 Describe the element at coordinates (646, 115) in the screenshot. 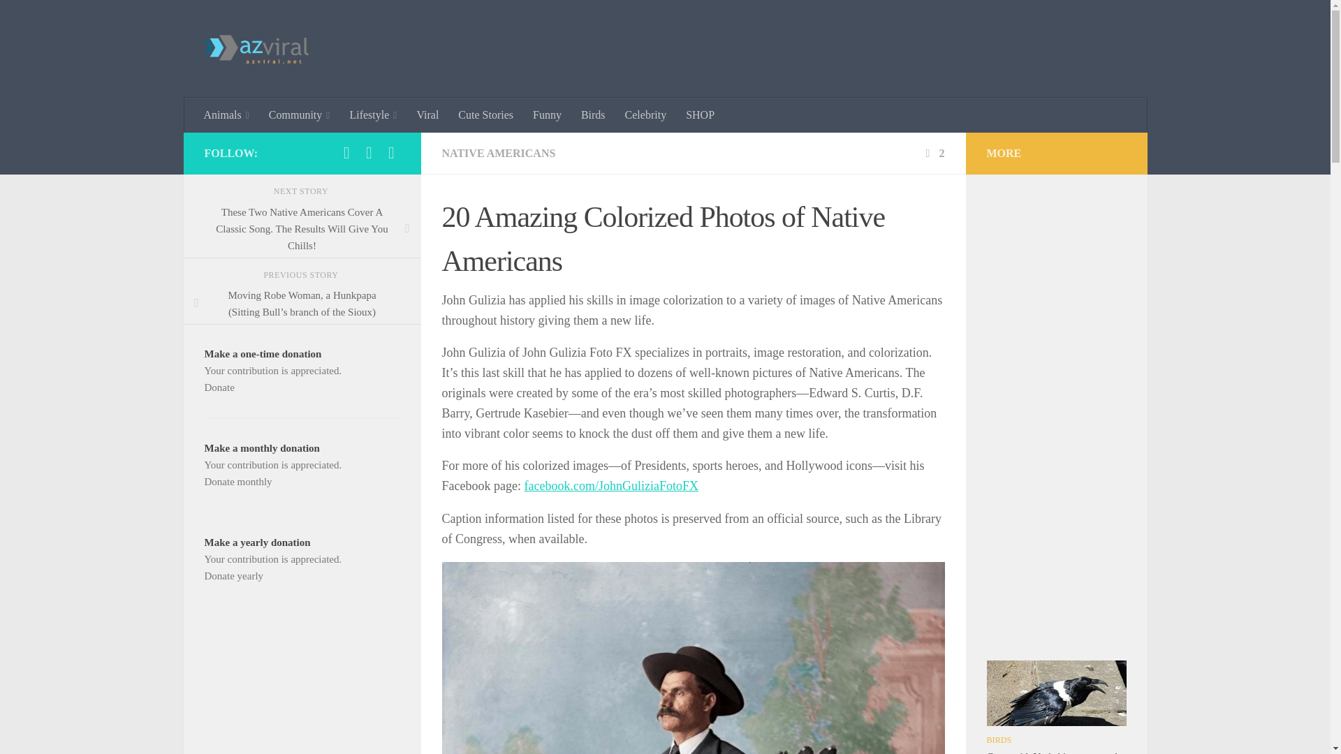

I see `Celebrity` at that location.